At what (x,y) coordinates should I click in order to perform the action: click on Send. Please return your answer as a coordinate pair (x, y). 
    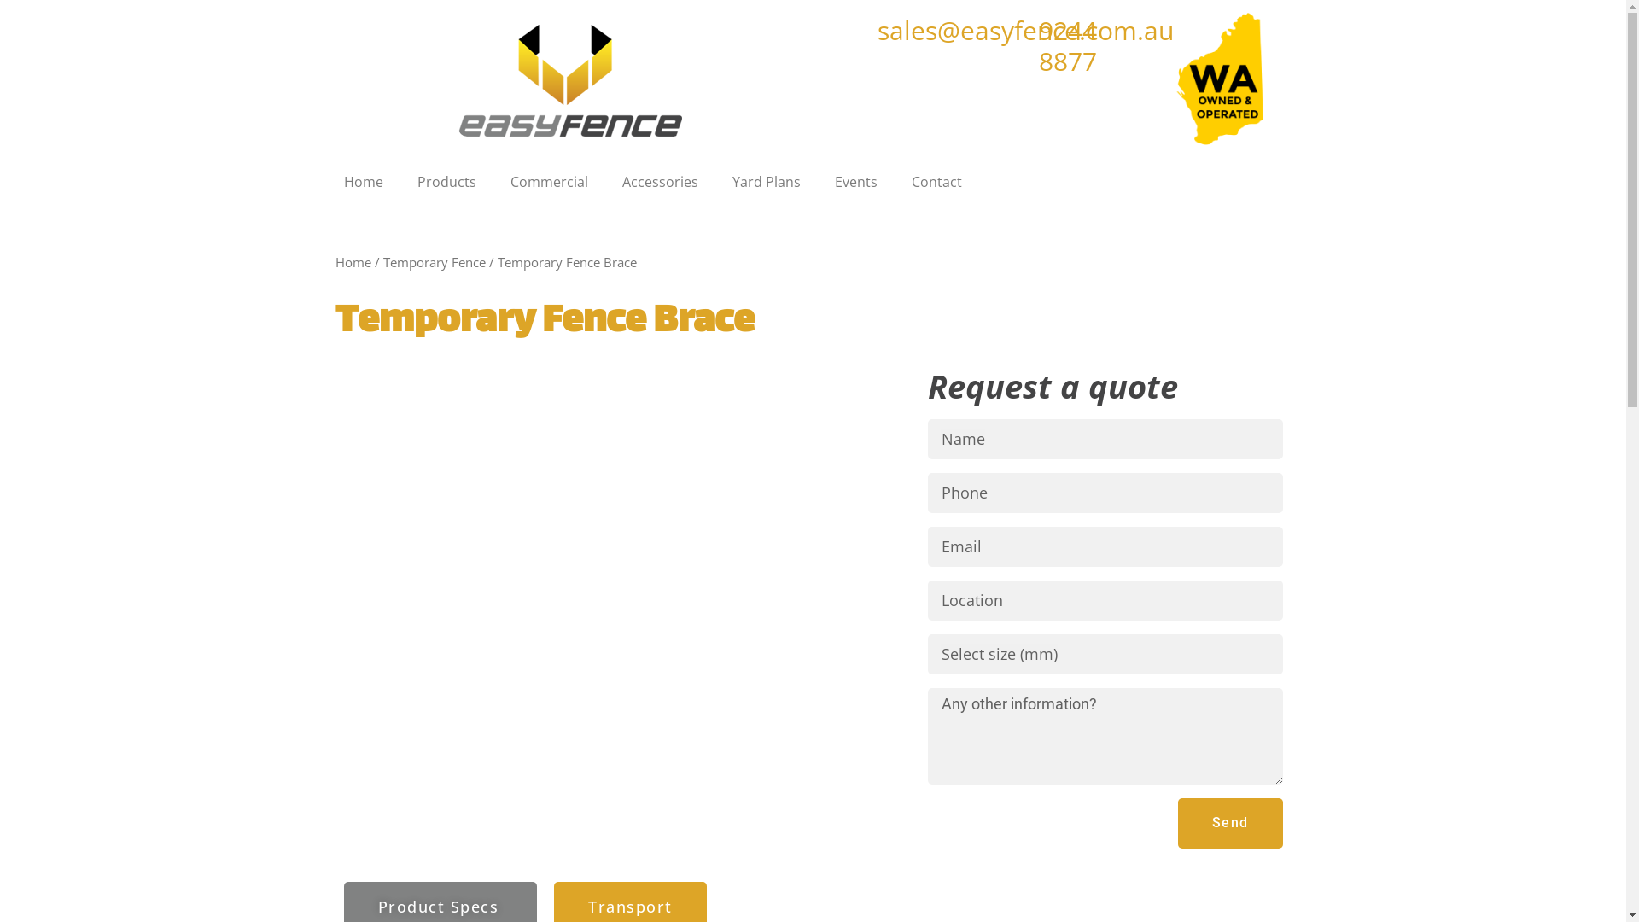
    Looking at the image, I should click on (1231, 823).